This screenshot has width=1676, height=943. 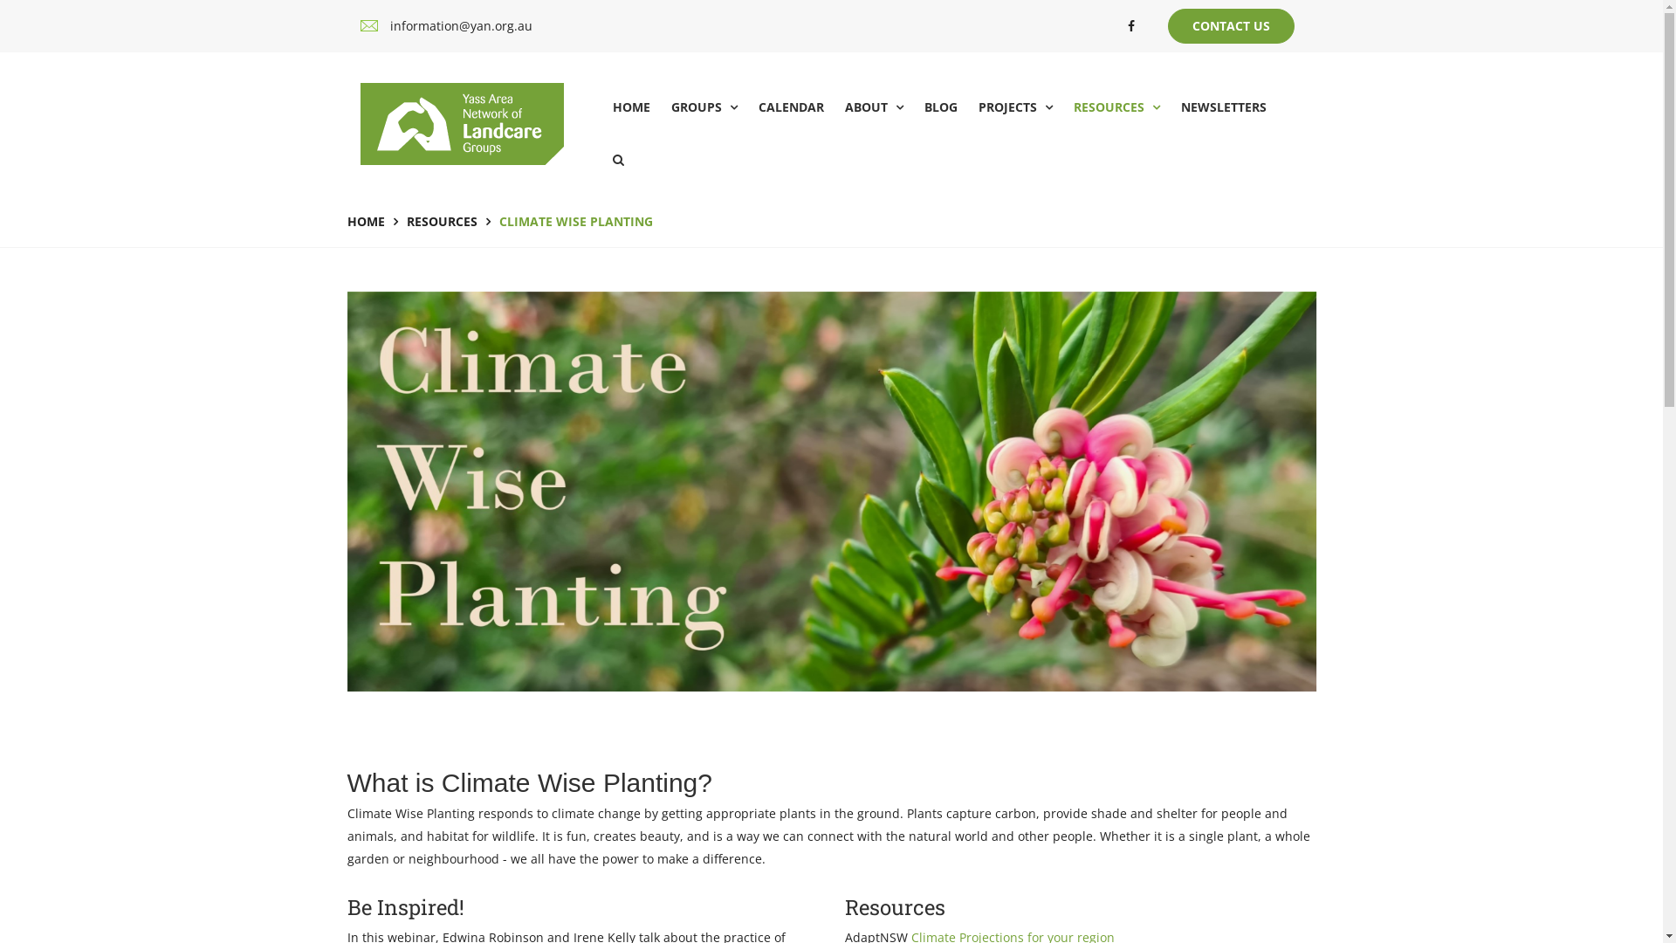 What do you see at coordinates (941, 107) in the screenshot?
I see `BLOG` at bounding box center [941, 107].